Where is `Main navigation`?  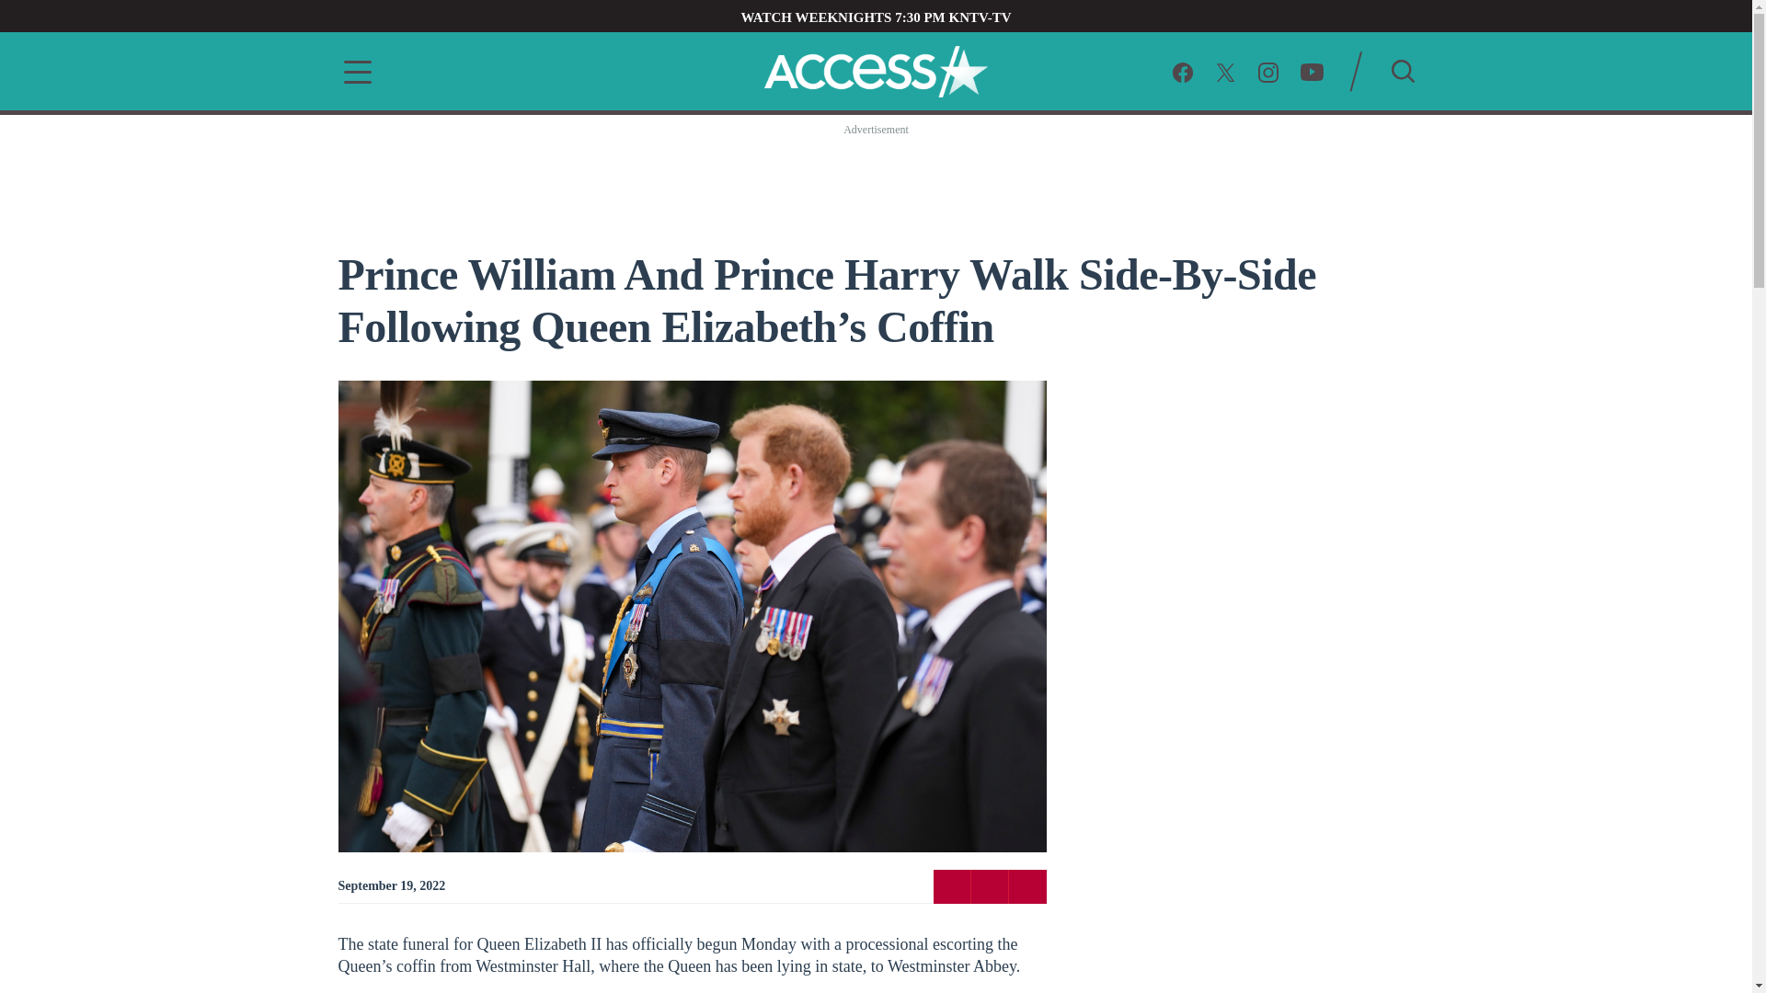
Main navigation is located at coordinates (351, 72).